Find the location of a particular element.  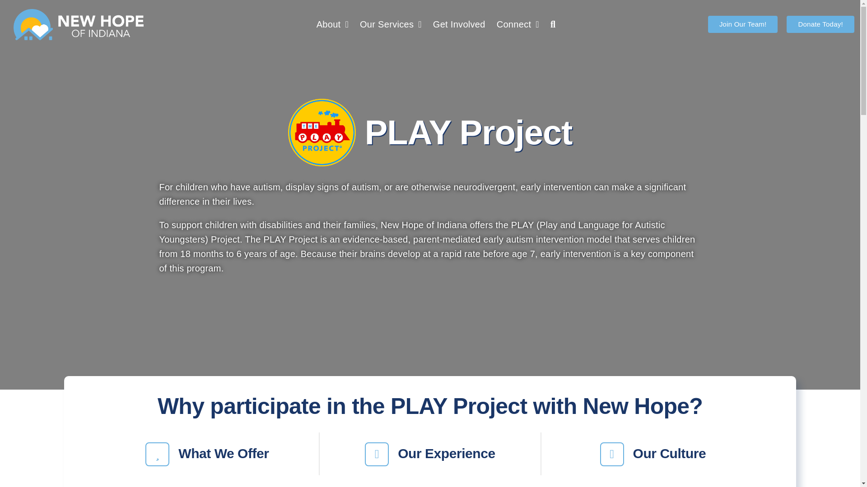

Our Services is located at coordinates (390, 24).